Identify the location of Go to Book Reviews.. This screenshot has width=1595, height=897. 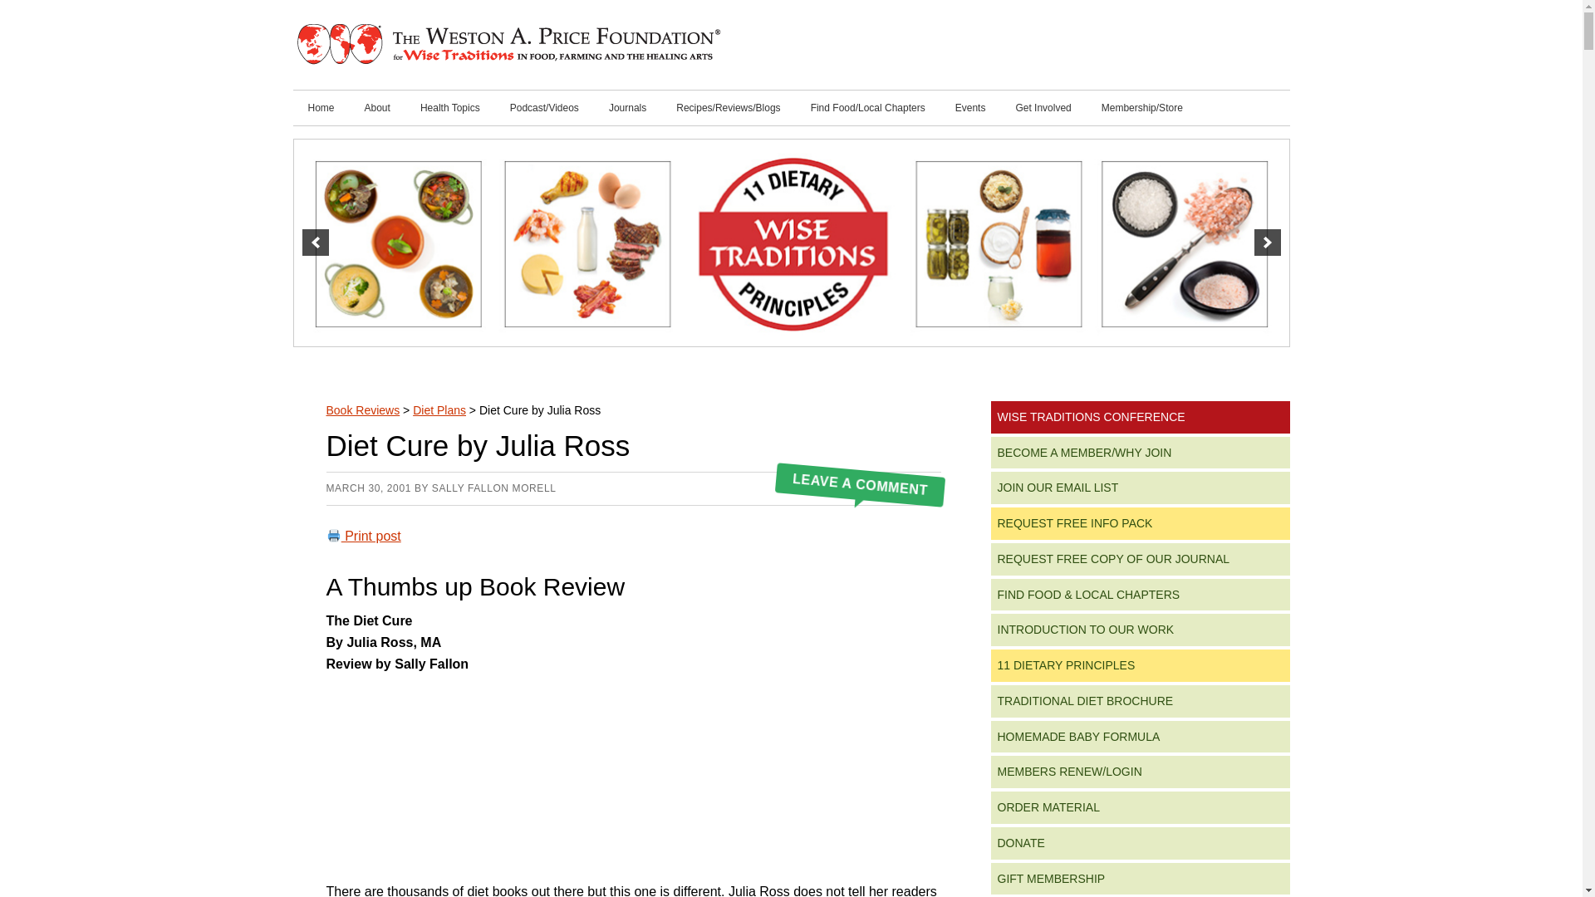
(362, 410).